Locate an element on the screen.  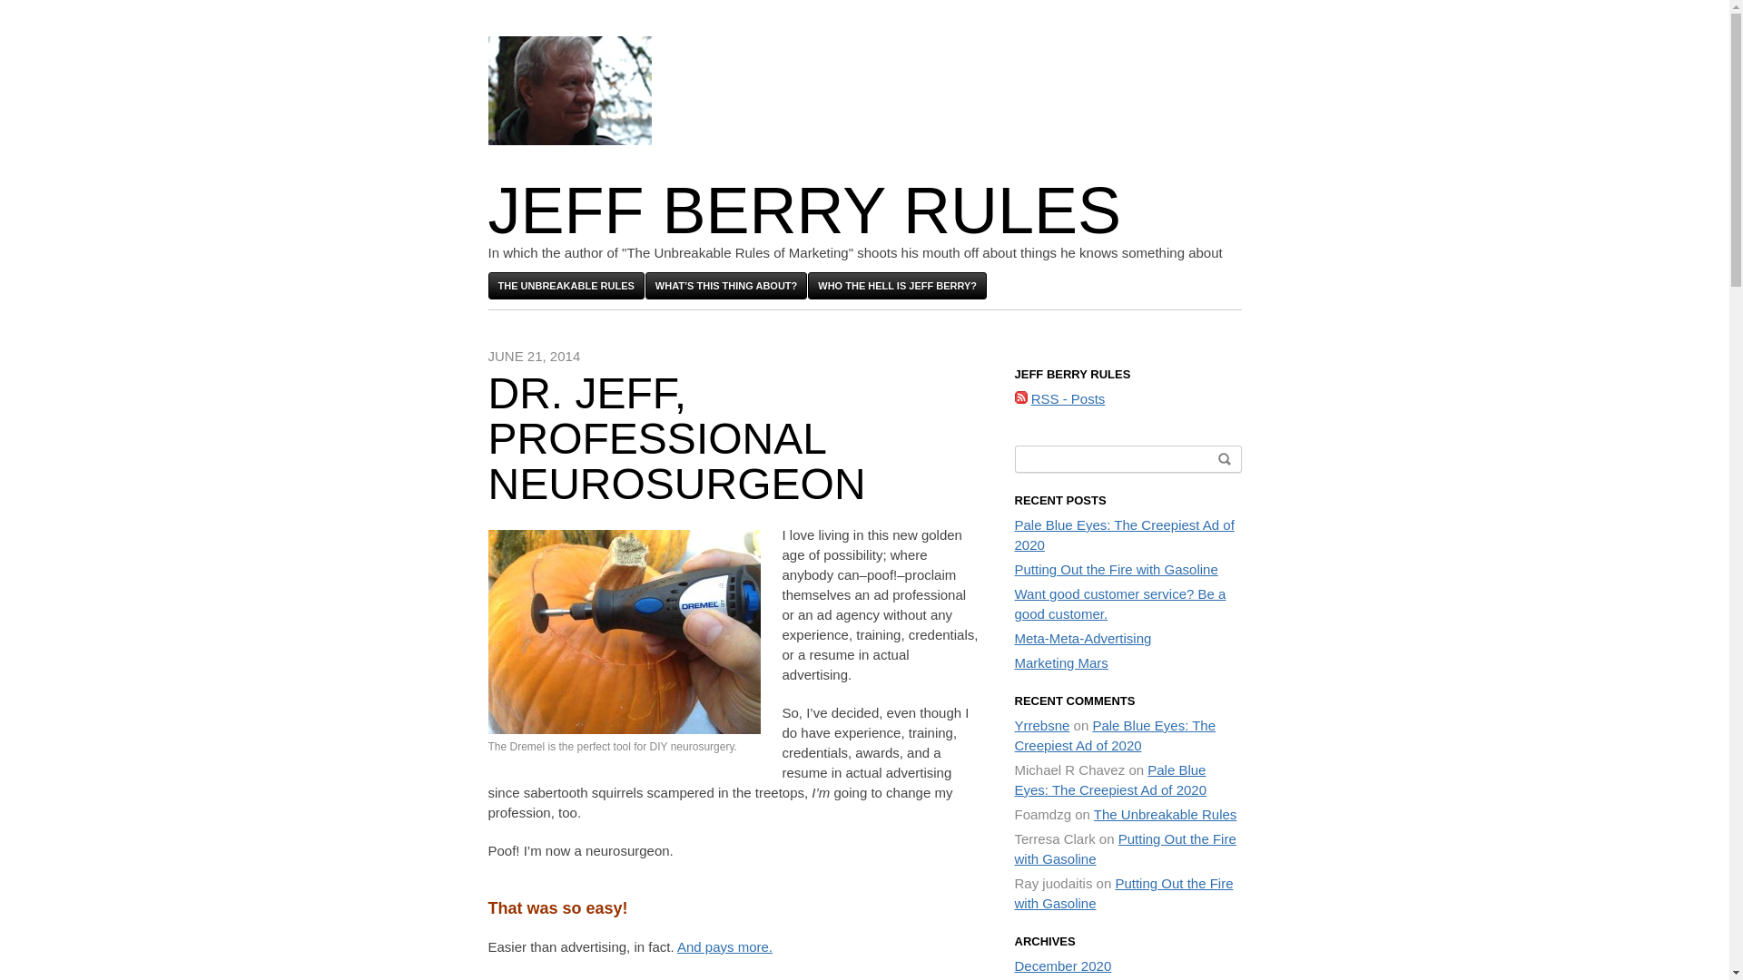
Putting Out the Fire with Gasoline is located at coordinates (1117, 569).